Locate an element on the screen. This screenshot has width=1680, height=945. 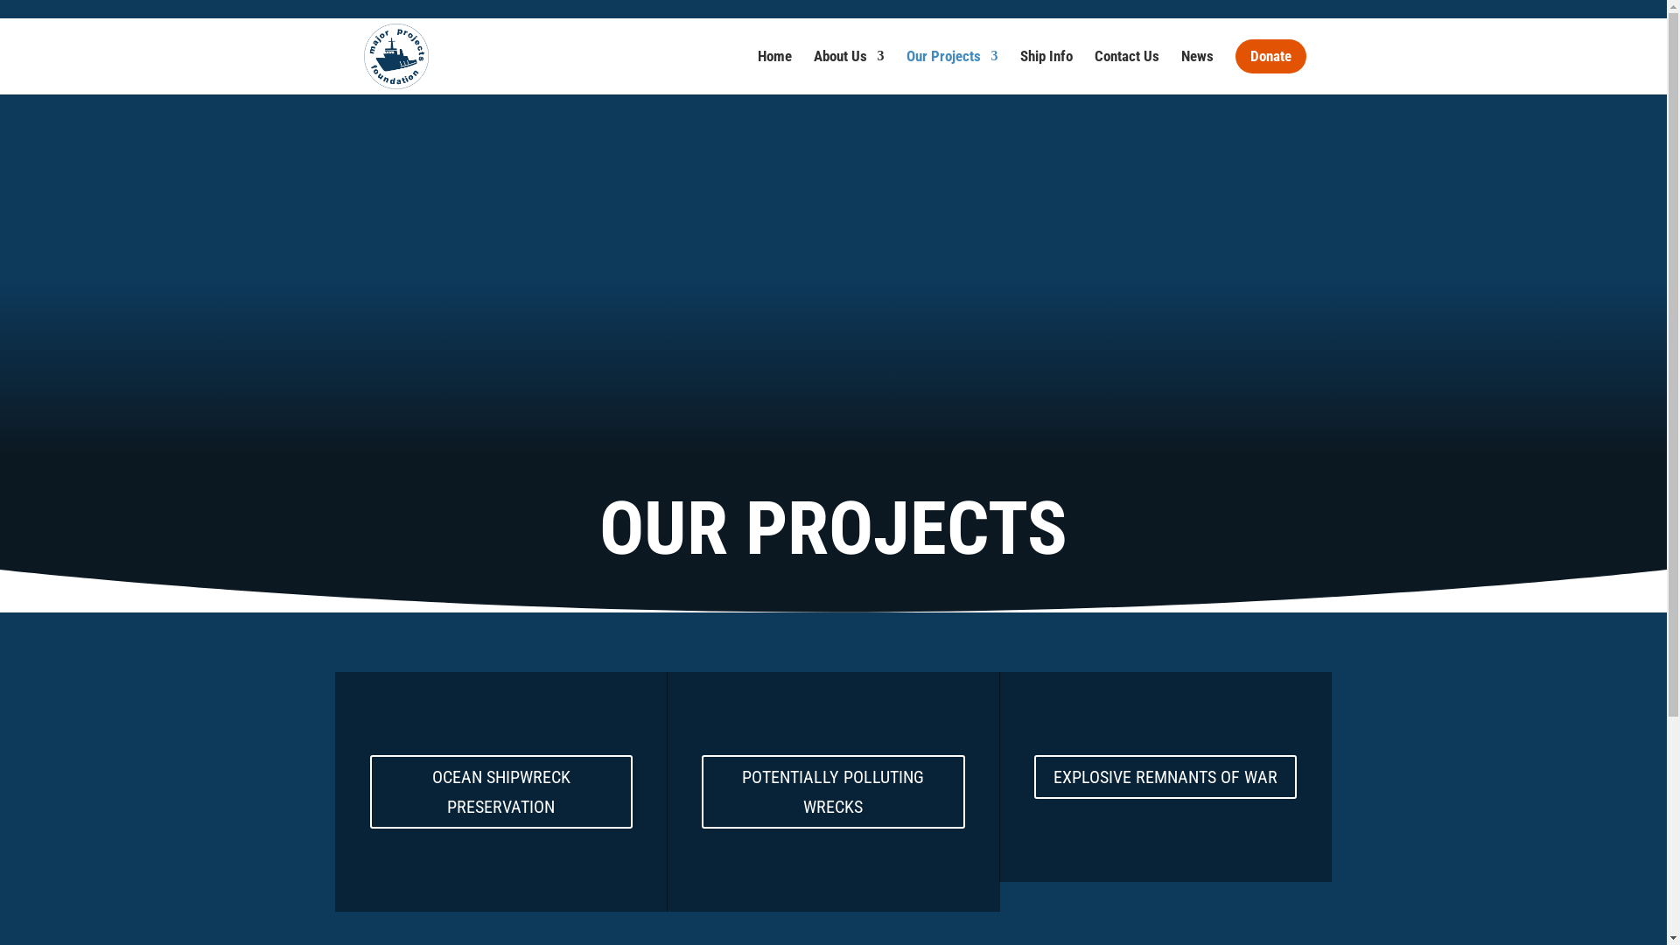
Ship Info is located at coordinates (1046, 66).